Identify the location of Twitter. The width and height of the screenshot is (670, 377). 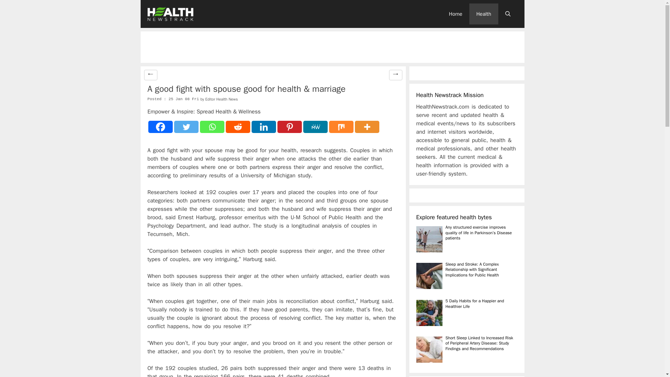
(186, 127).